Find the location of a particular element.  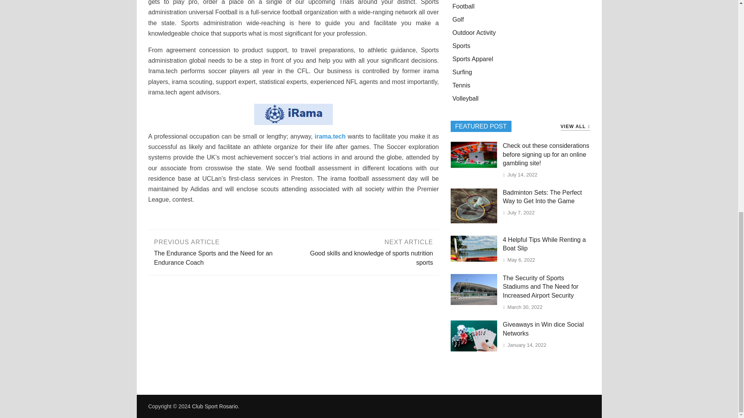

Club Sport Rosario is located at coordinates (215, 406).